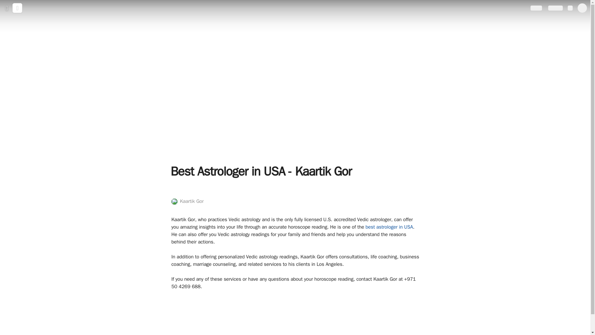 This screenshot has height=335, width=595. Describe the element at coordinates (187, 202) in the screenshot. I see `Kaartik Gor` at that location.